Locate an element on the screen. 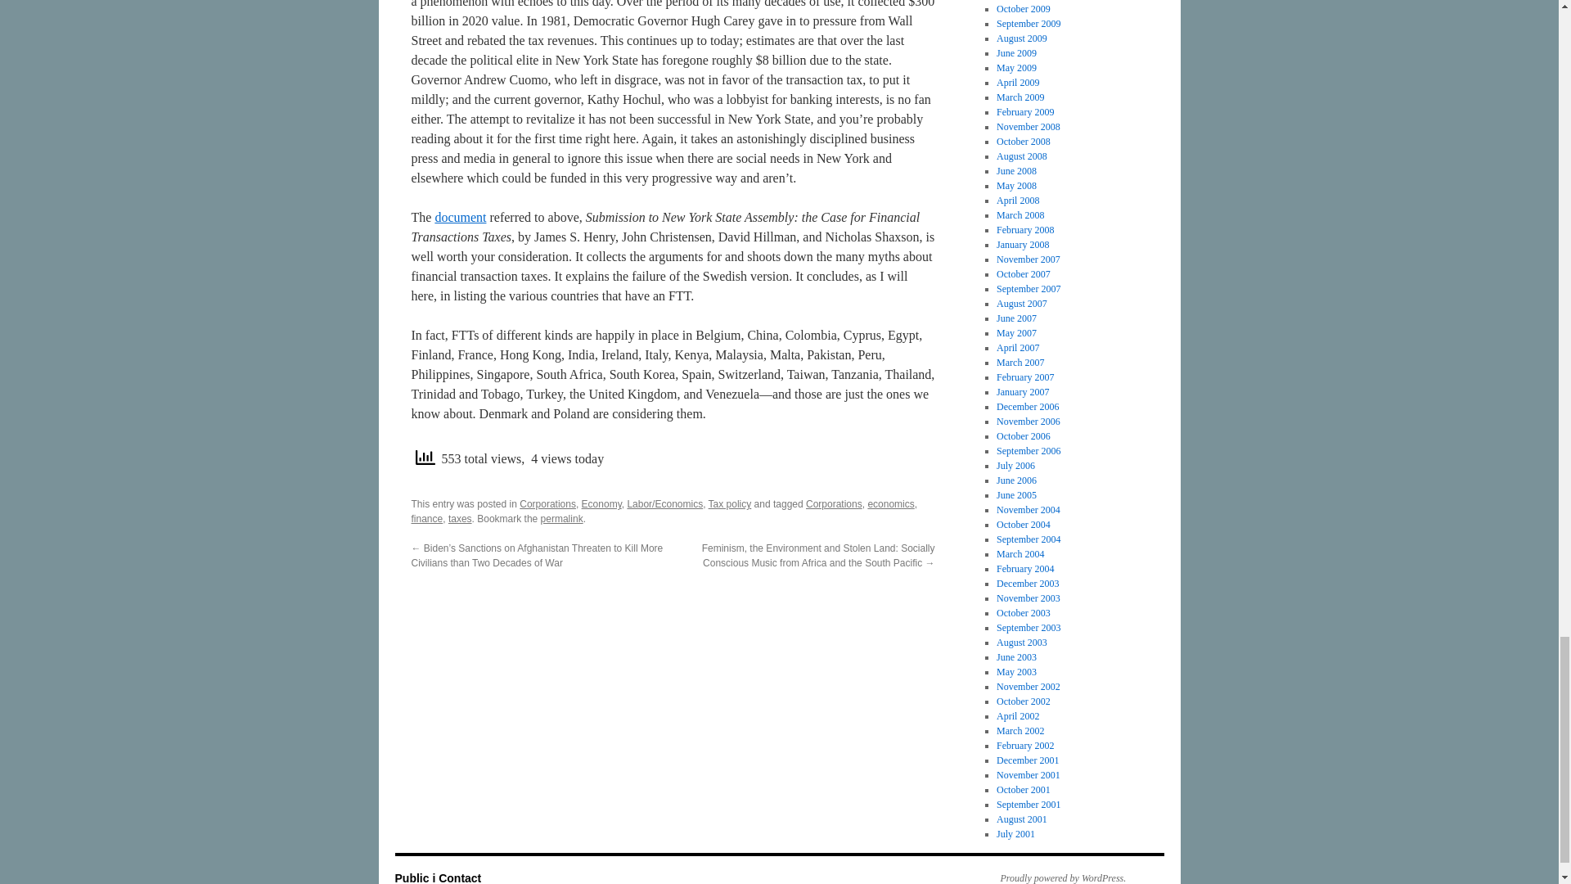 This screenshot has height=884, width=1571. Economy is located at coordinates (601, 504).